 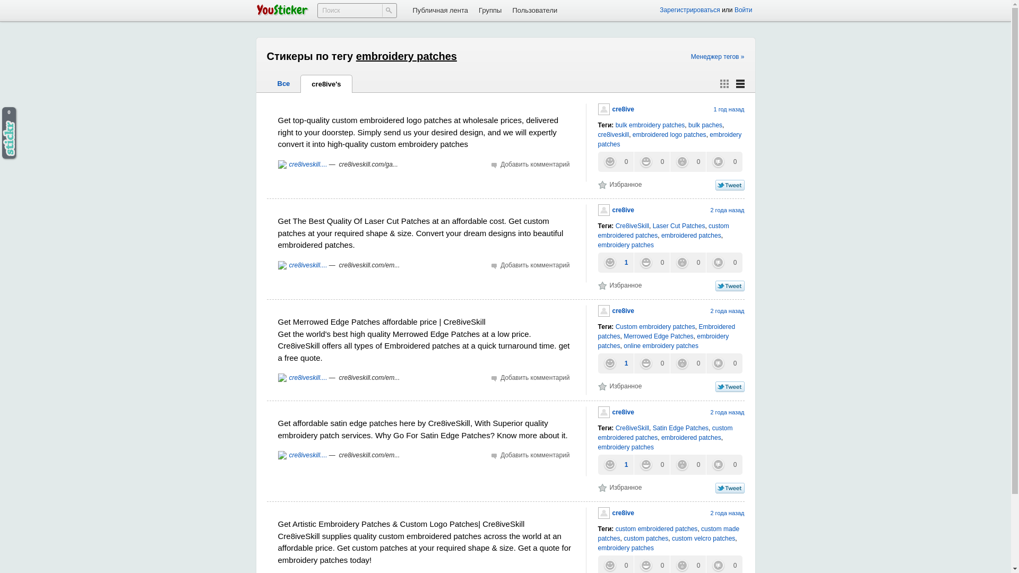 I want to click on omg, so click(x=687, y=162).